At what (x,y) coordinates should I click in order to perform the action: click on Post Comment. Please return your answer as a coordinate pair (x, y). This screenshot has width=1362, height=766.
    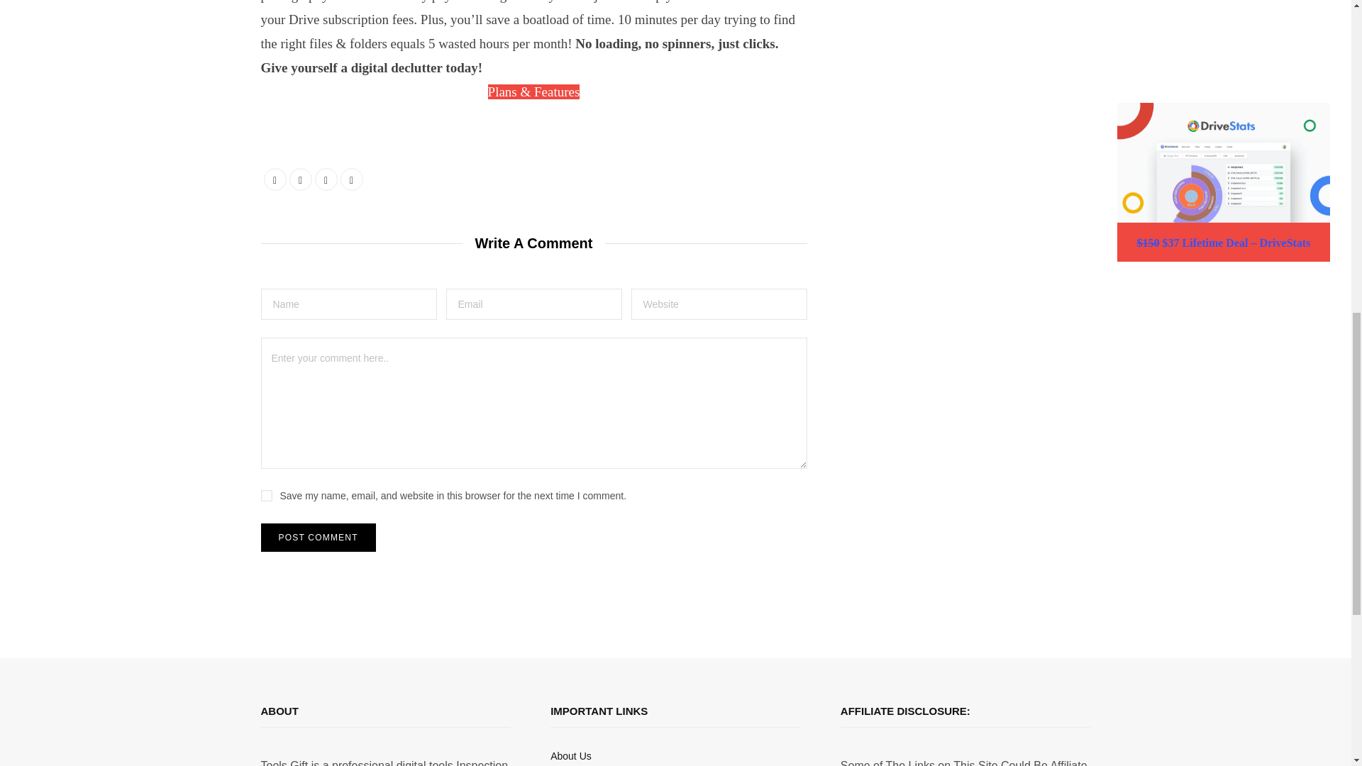
    Looking at the image, I should click on (318, 537).